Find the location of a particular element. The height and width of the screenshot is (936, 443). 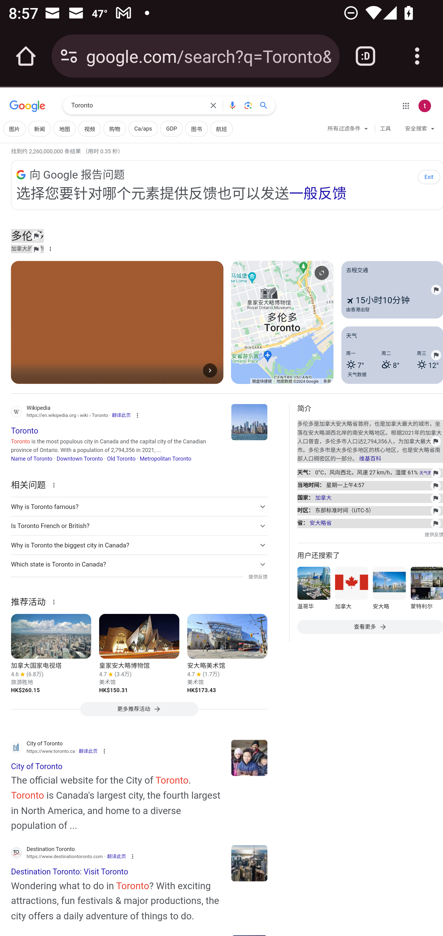

Which state is Toronto in Canada? is located at coordinates (139, 564).